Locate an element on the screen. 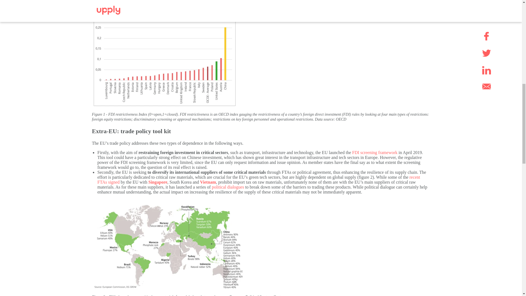 Image resolution: width=526 pixels, height=296 pixels. FDI screening framework is located at coordinates (375, 152).